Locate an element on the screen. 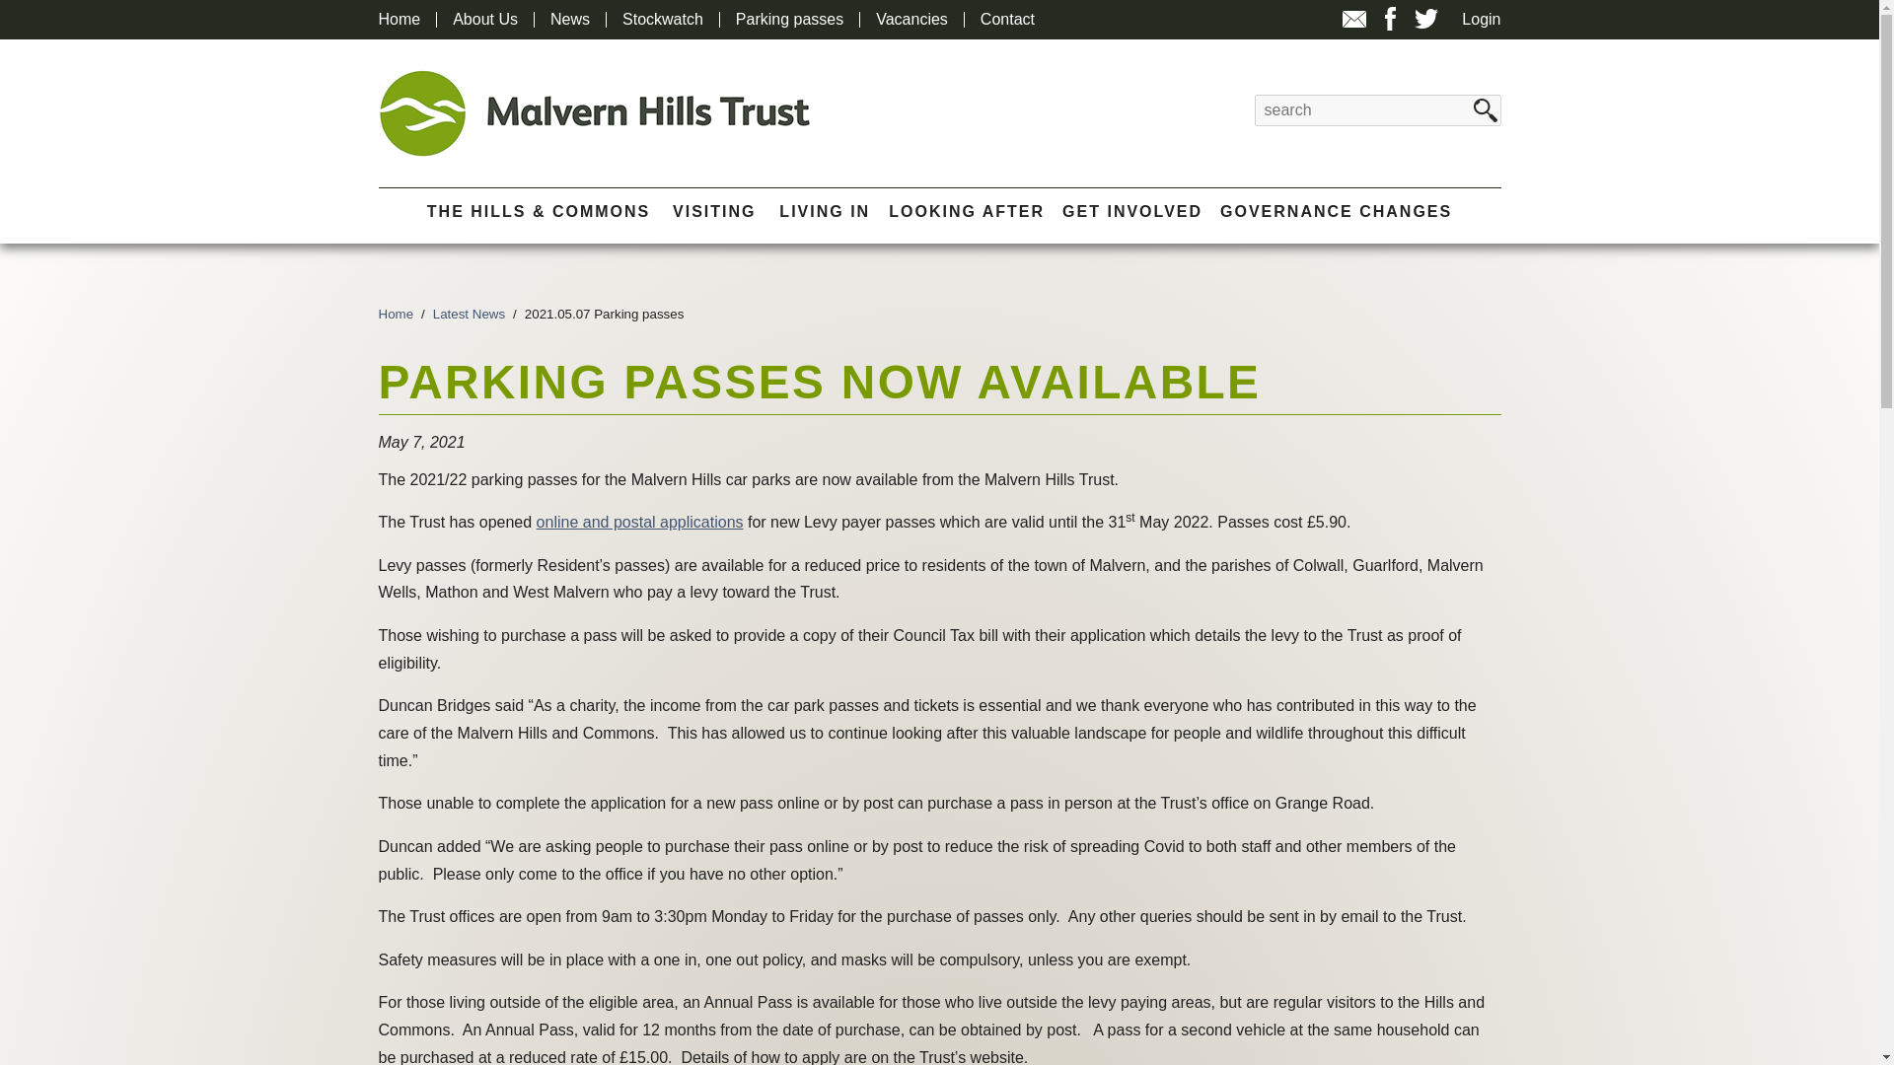 The width and height of the screenshot is (1894, 1065). Follow us on Facebook is located at coordinates (1389, 18).